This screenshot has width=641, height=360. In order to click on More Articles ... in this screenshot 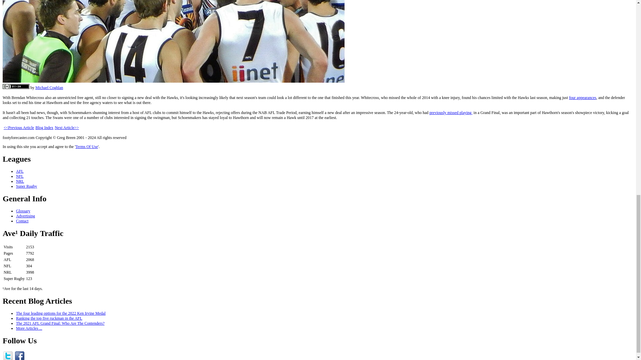, I will do `click(29, 328)`.